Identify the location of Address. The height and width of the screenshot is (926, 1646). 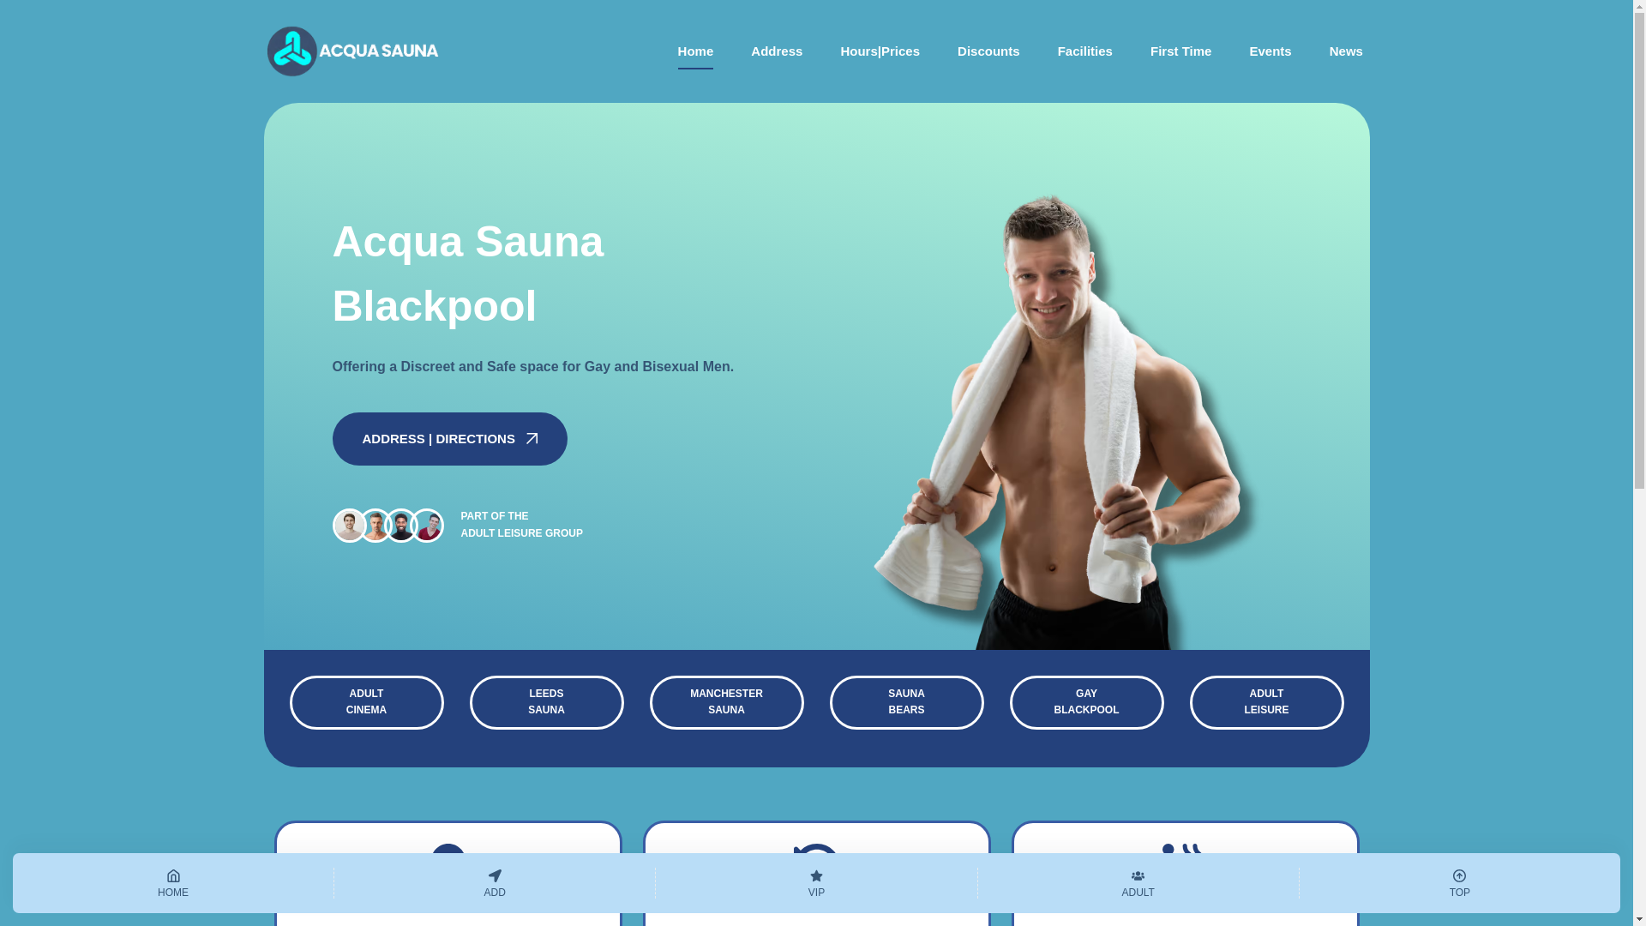
(777, 51).